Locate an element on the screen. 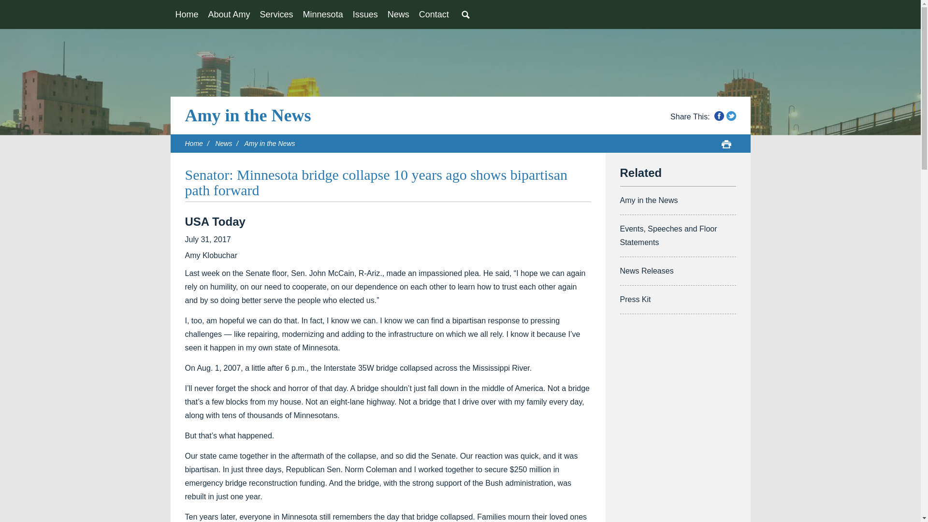 This screenshot has height=522, width=928. Issues is located at coordinates (365, 14).